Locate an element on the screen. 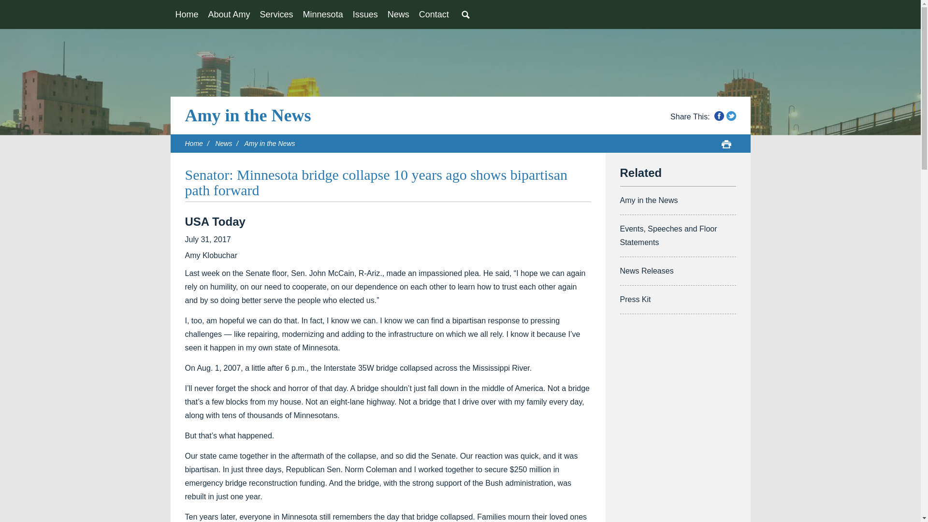 This screenshot has height=522, width=928. Issues is located at coordinates (365, 14).